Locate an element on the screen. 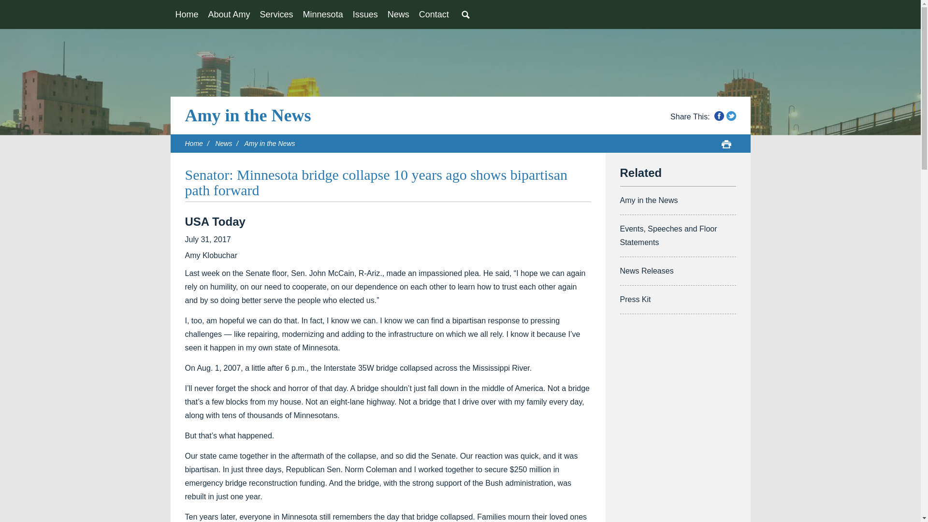 This screenshot has height=522, width=928. Issues is located at coordinates (365, 14).